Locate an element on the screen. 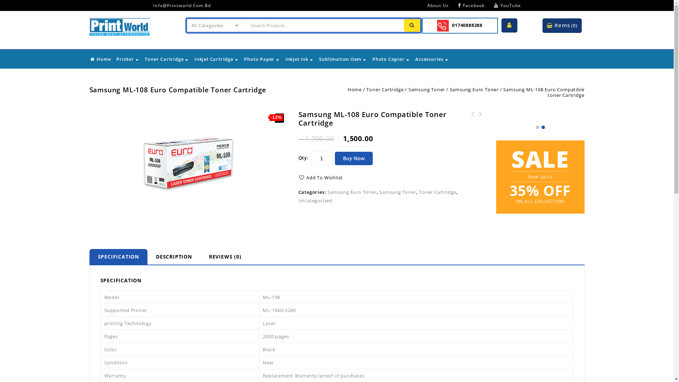 Image resolution: width=679 pixels, height=382 pixels. REVIEWS (0) is located at coordinates (225, 257).